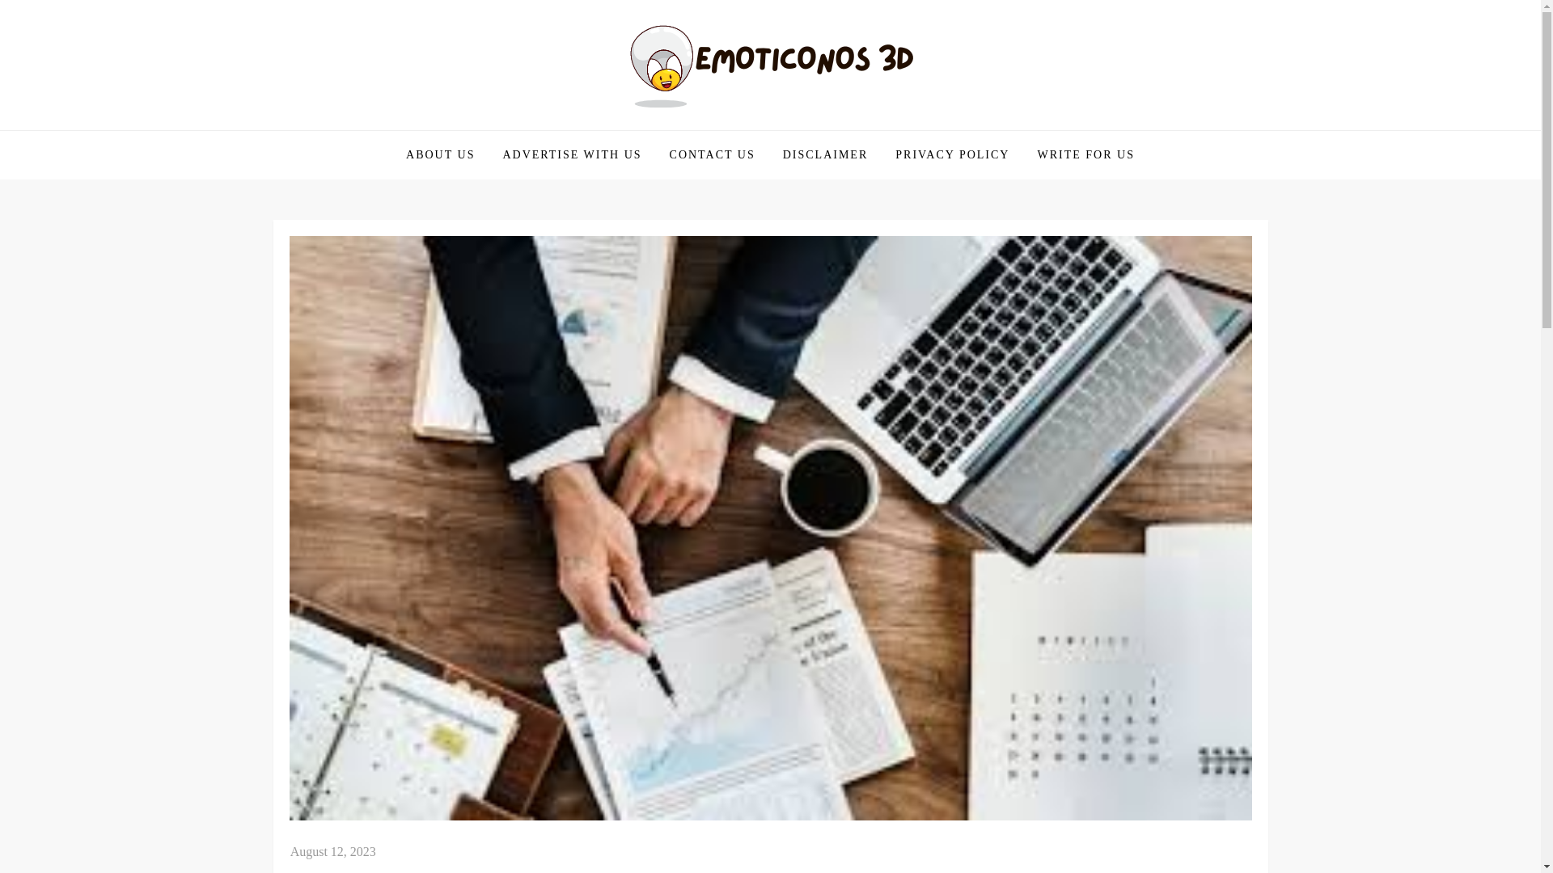 The image size is (1553, 873). Describe the element at coordinates (440, 155) in the screenshot. I see `ABOUT US` at that location.